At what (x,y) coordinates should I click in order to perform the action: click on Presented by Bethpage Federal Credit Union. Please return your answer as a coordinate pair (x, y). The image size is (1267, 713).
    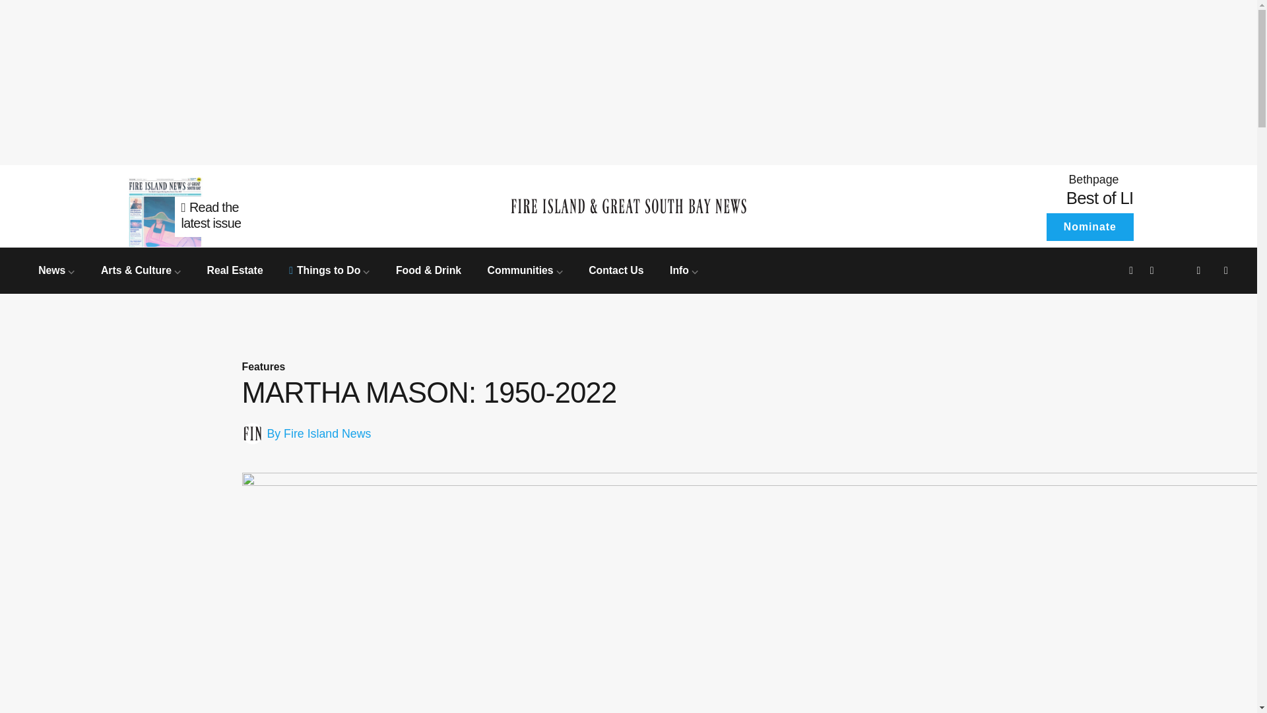
    Looking at the image, I should click on (1015, 180).